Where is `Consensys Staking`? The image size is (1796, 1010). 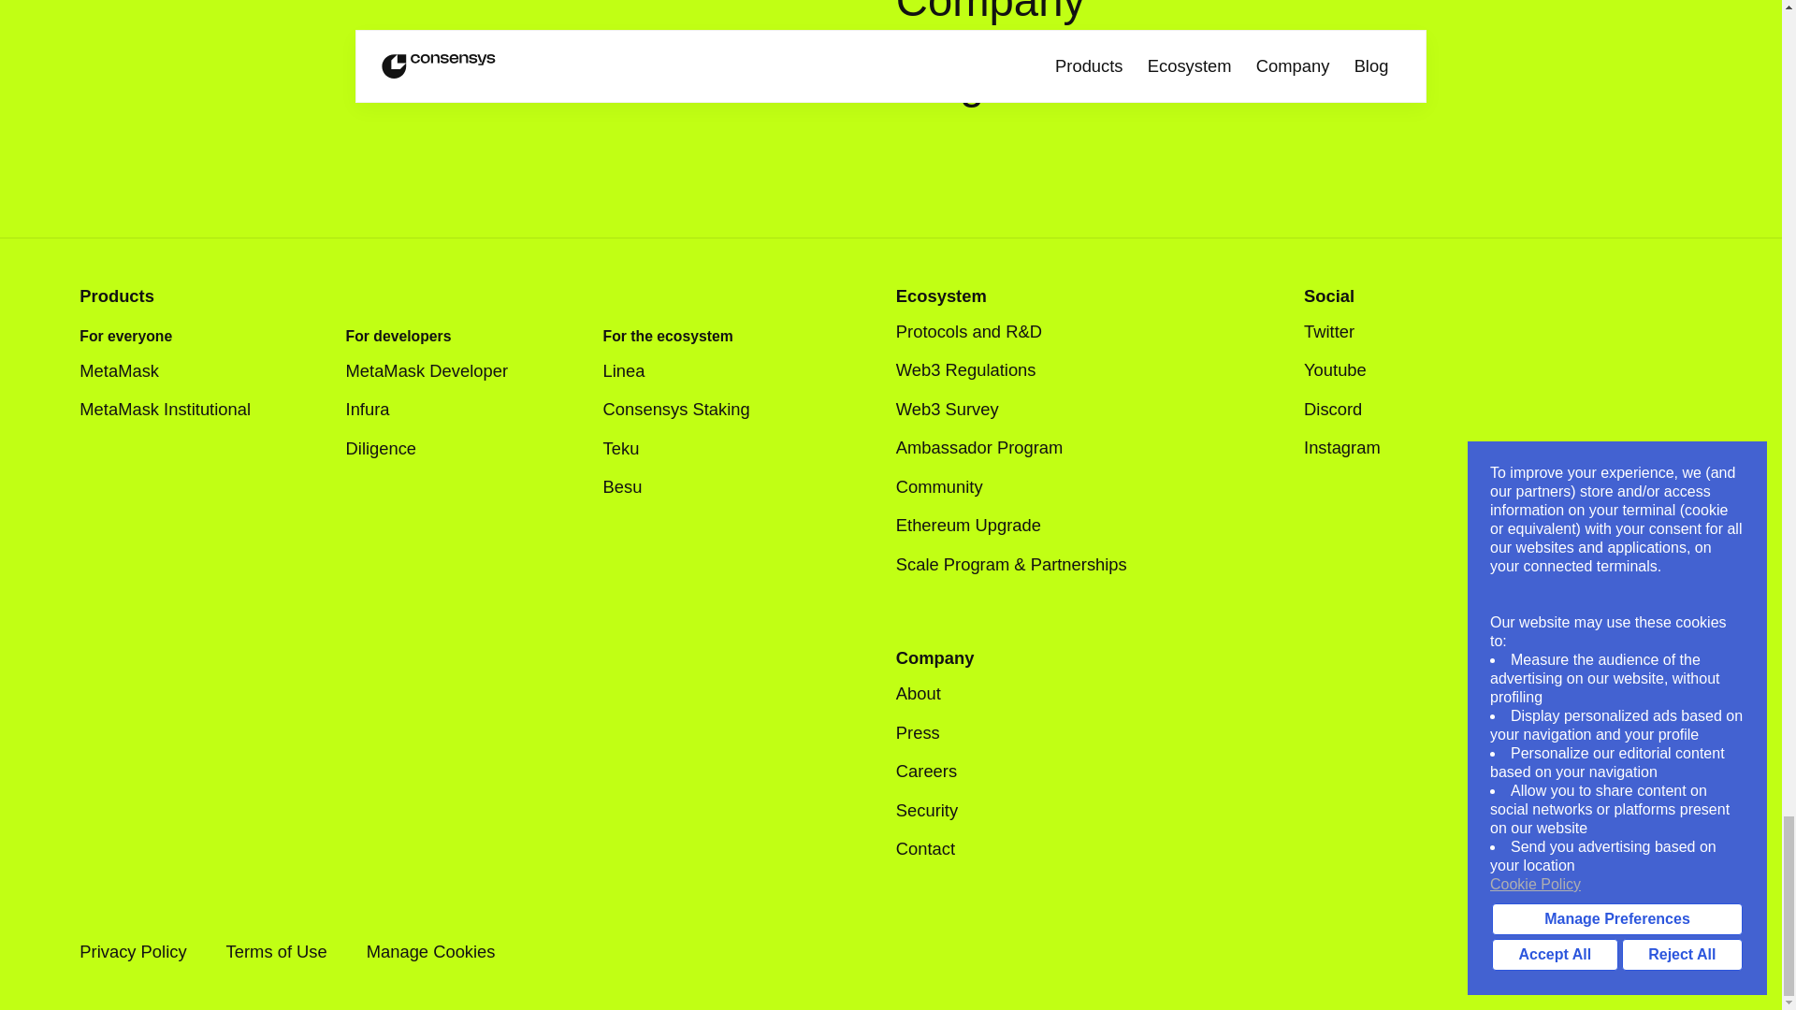
Consensys Staking is located at coordinates (677, 410).